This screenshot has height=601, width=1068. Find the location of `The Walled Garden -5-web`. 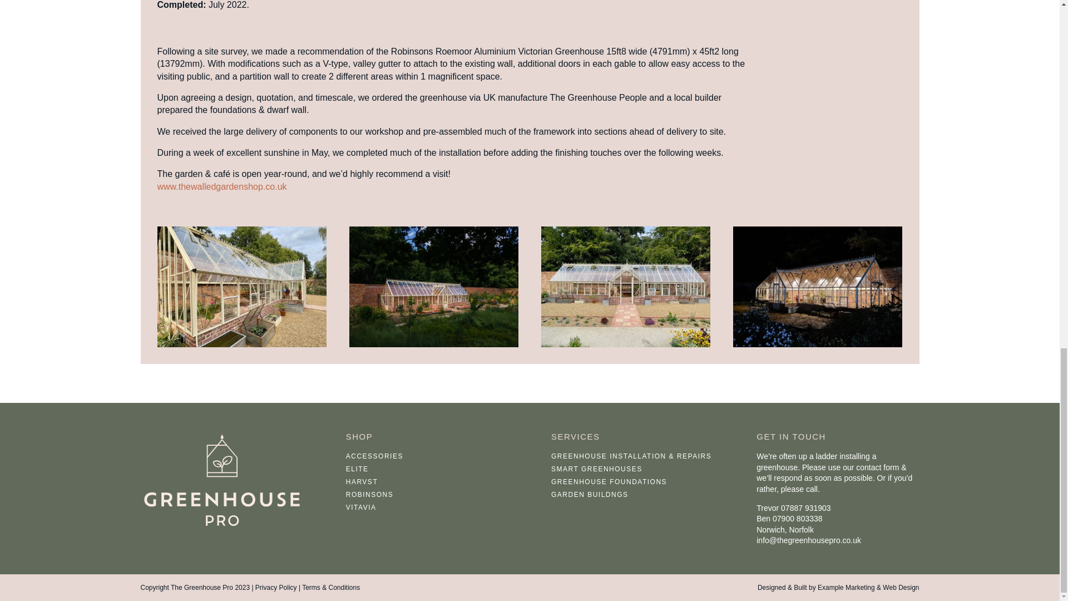

The Walled Garden -5-web is located at coordinates (626, 346).